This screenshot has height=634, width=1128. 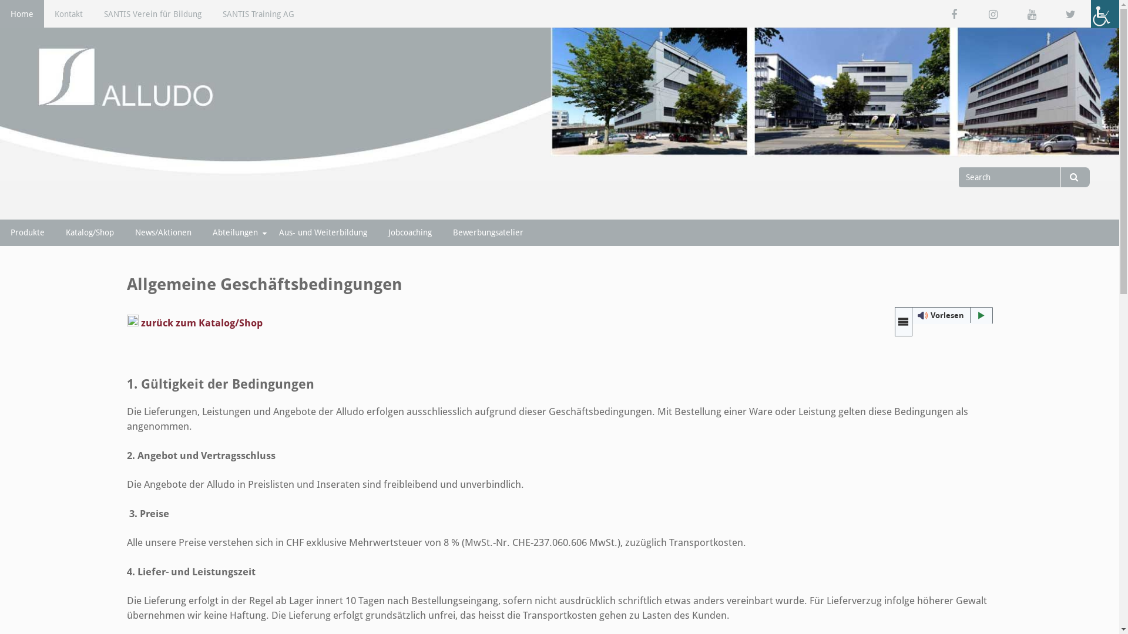 I want to click on Home, so click(x=22, y=14).